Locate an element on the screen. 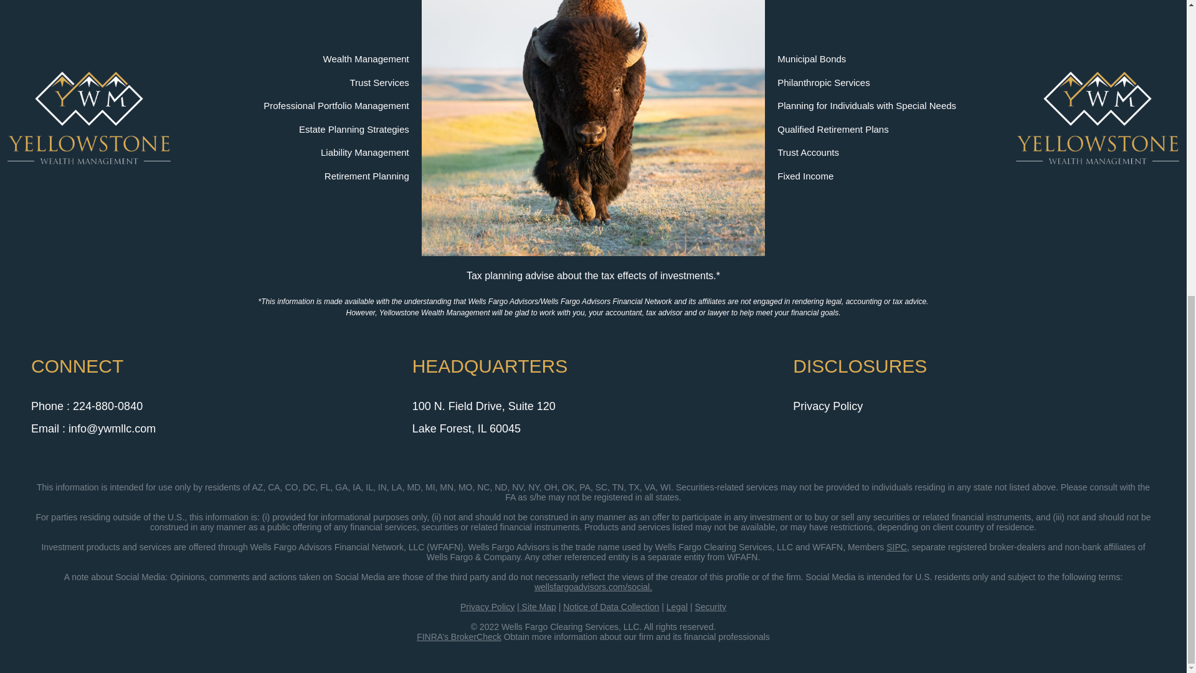 The width and height of the screenshot is (1196, 673). Privacy Policy is located at coordinates (487, 601).